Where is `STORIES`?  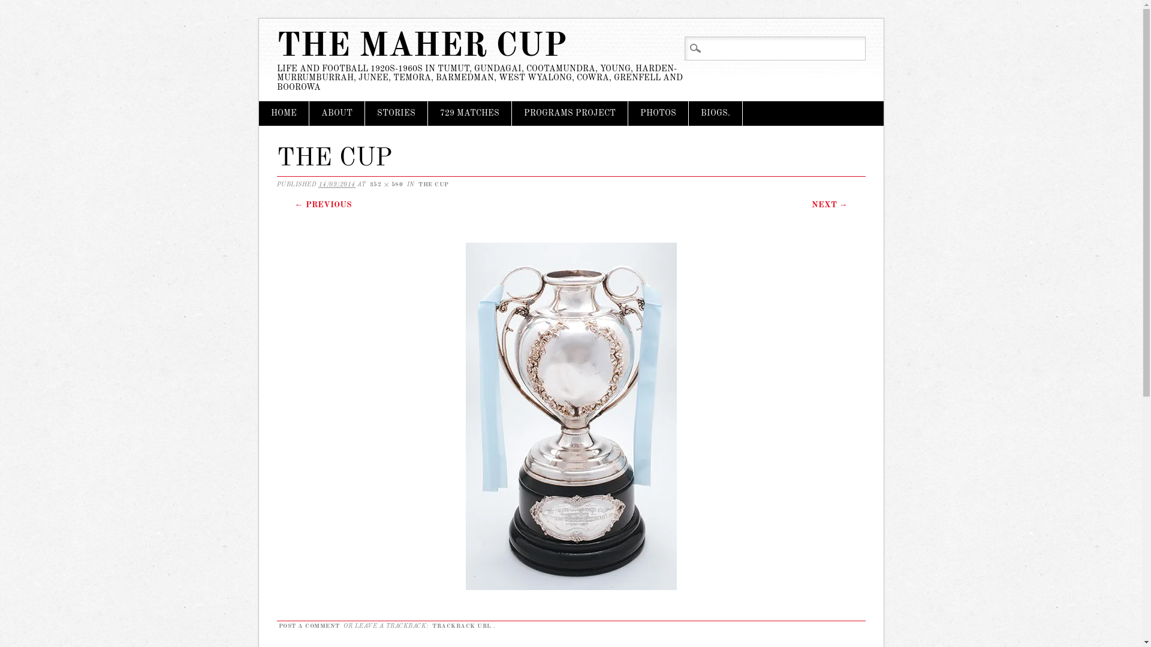 STORIES is located at coordinates (396, 114).